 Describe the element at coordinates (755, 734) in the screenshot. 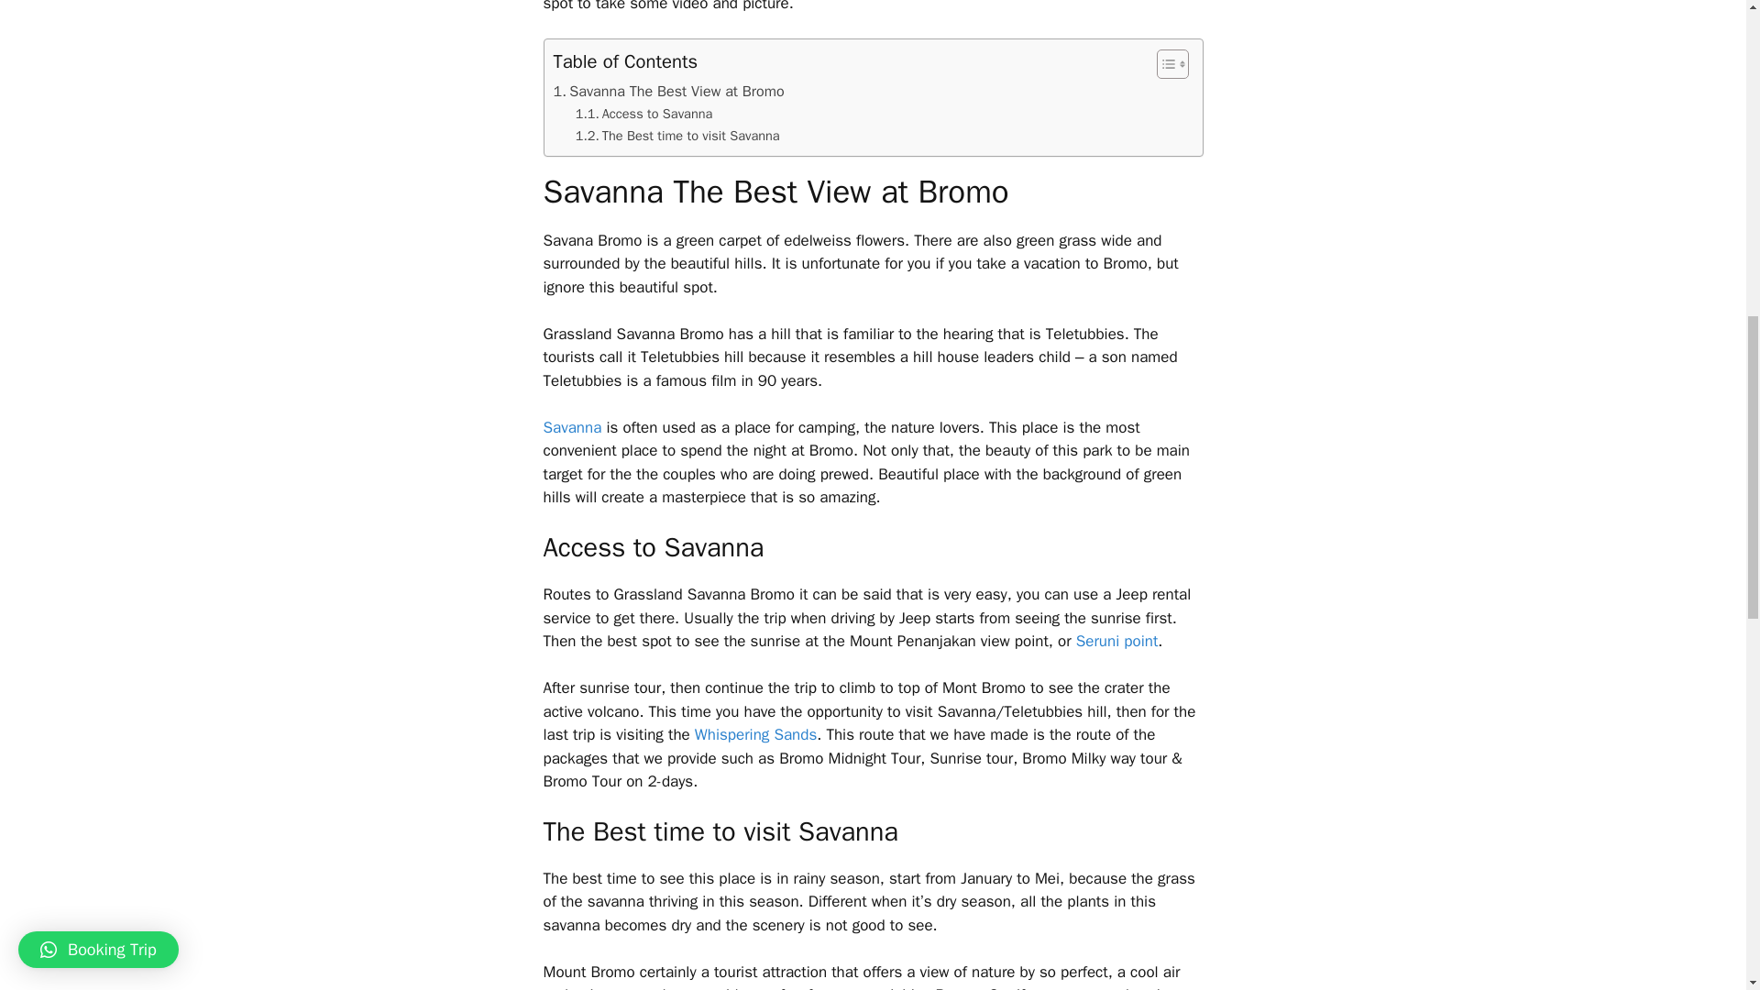

I see `Whispering Sands` at that location.